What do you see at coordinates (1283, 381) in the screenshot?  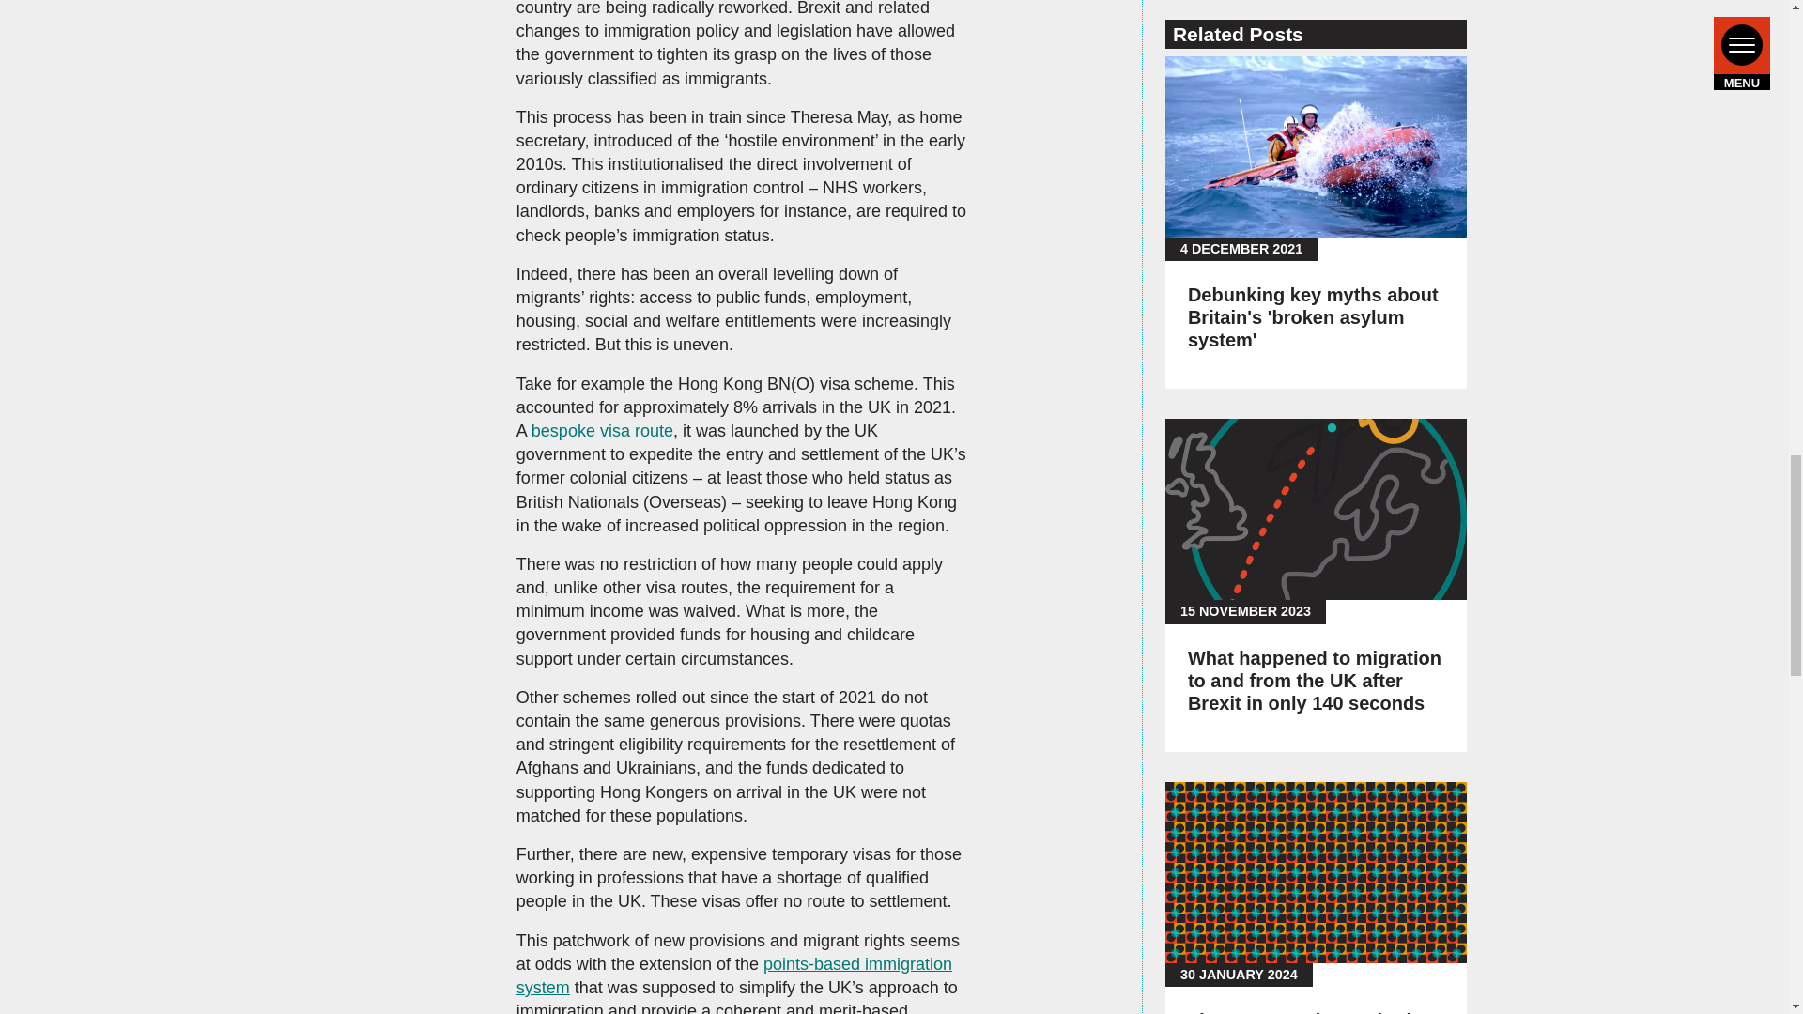 I see `Instagram` at bounding box center [1283, 381].